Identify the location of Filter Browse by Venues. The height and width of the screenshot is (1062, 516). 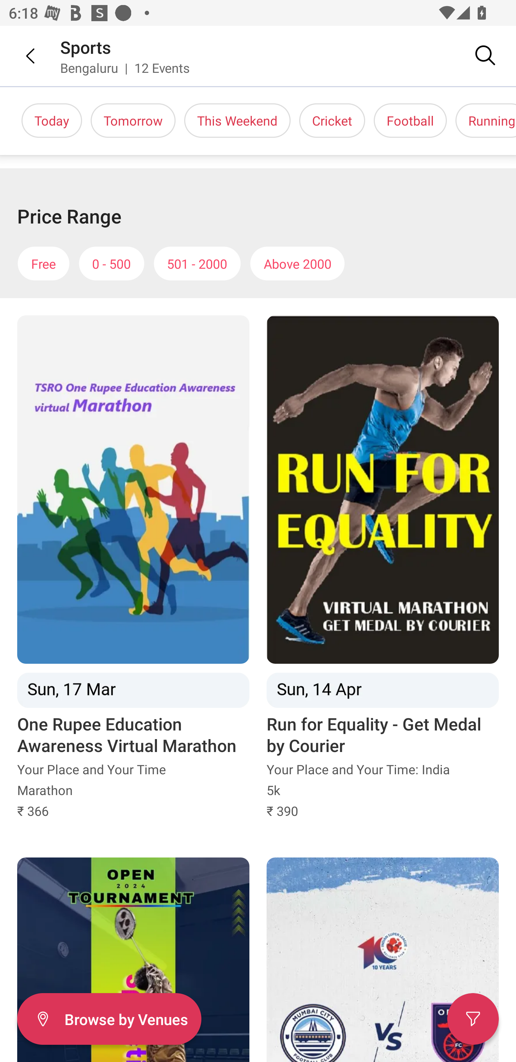
(109, 1019).